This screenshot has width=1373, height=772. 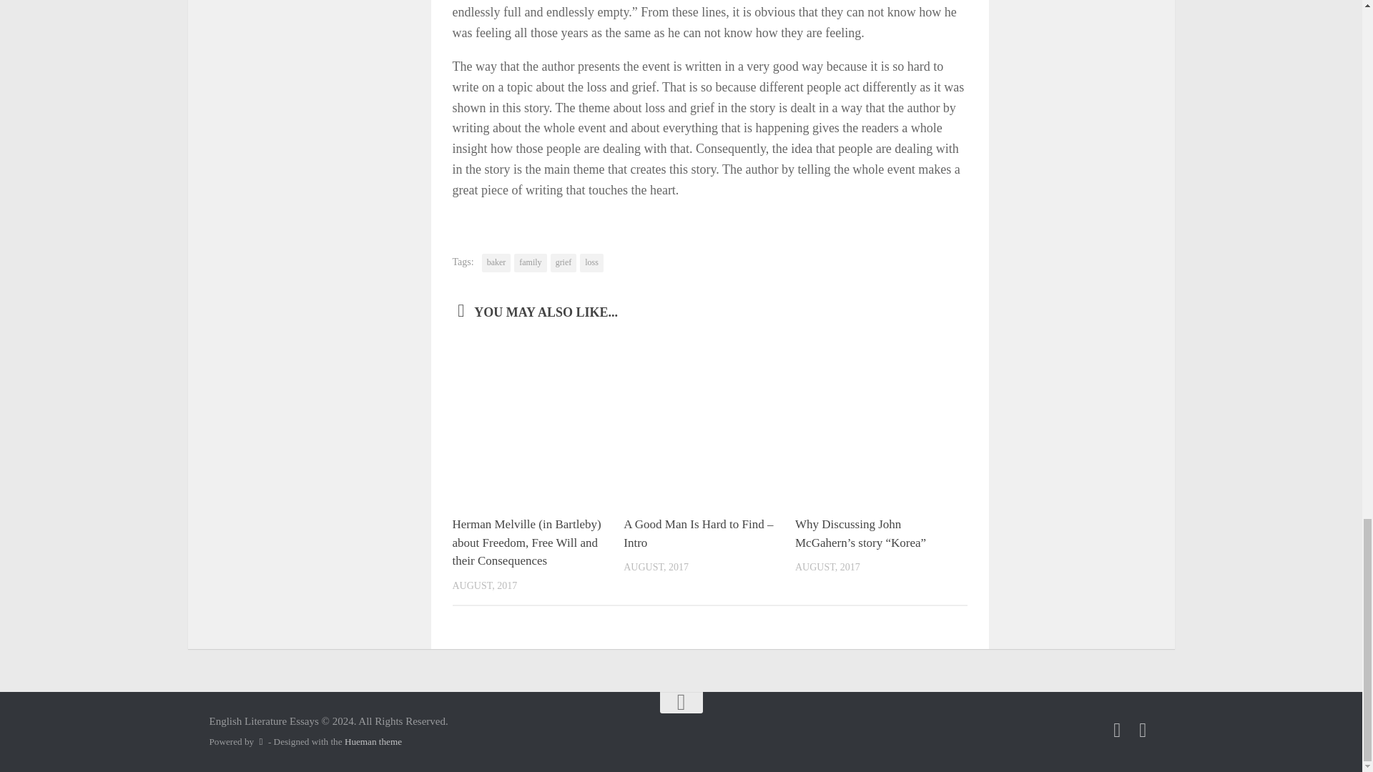 What do you see at coordinates (496, 263) in the screenshot?
I see `baker` at bounding box center [496, 263].